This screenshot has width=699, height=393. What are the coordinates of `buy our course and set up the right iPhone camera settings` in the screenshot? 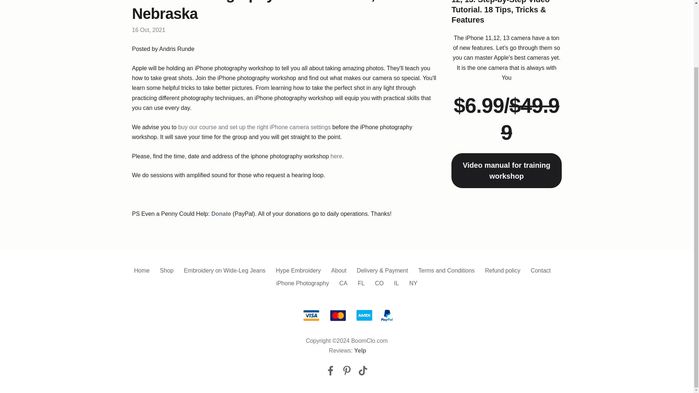 It's located at (254, 127).